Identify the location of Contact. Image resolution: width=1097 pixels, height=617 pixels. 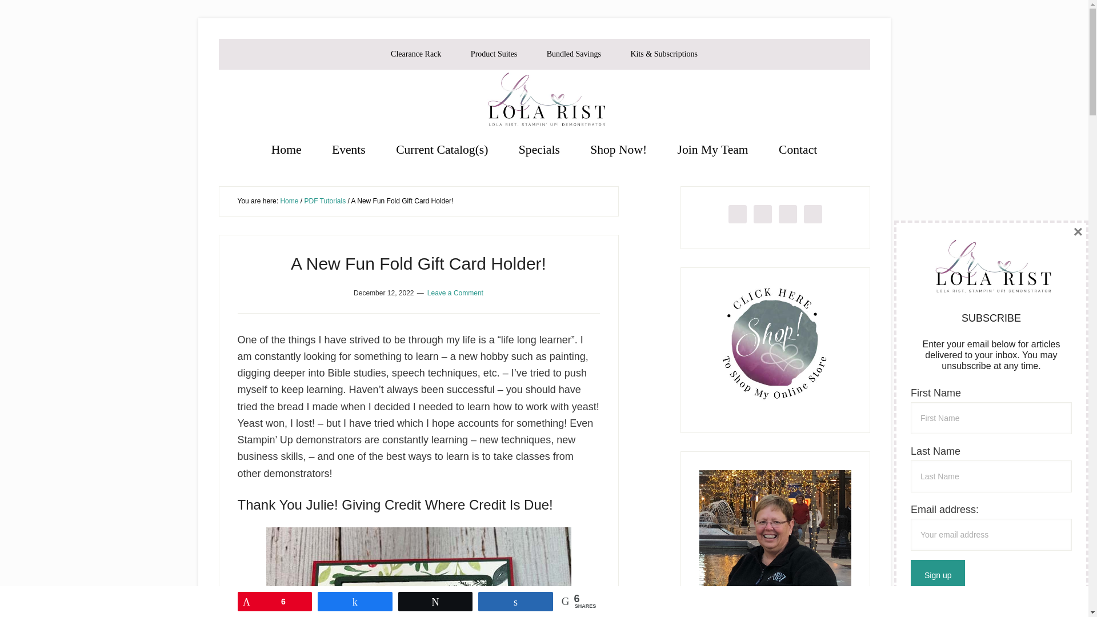
(798, 150).